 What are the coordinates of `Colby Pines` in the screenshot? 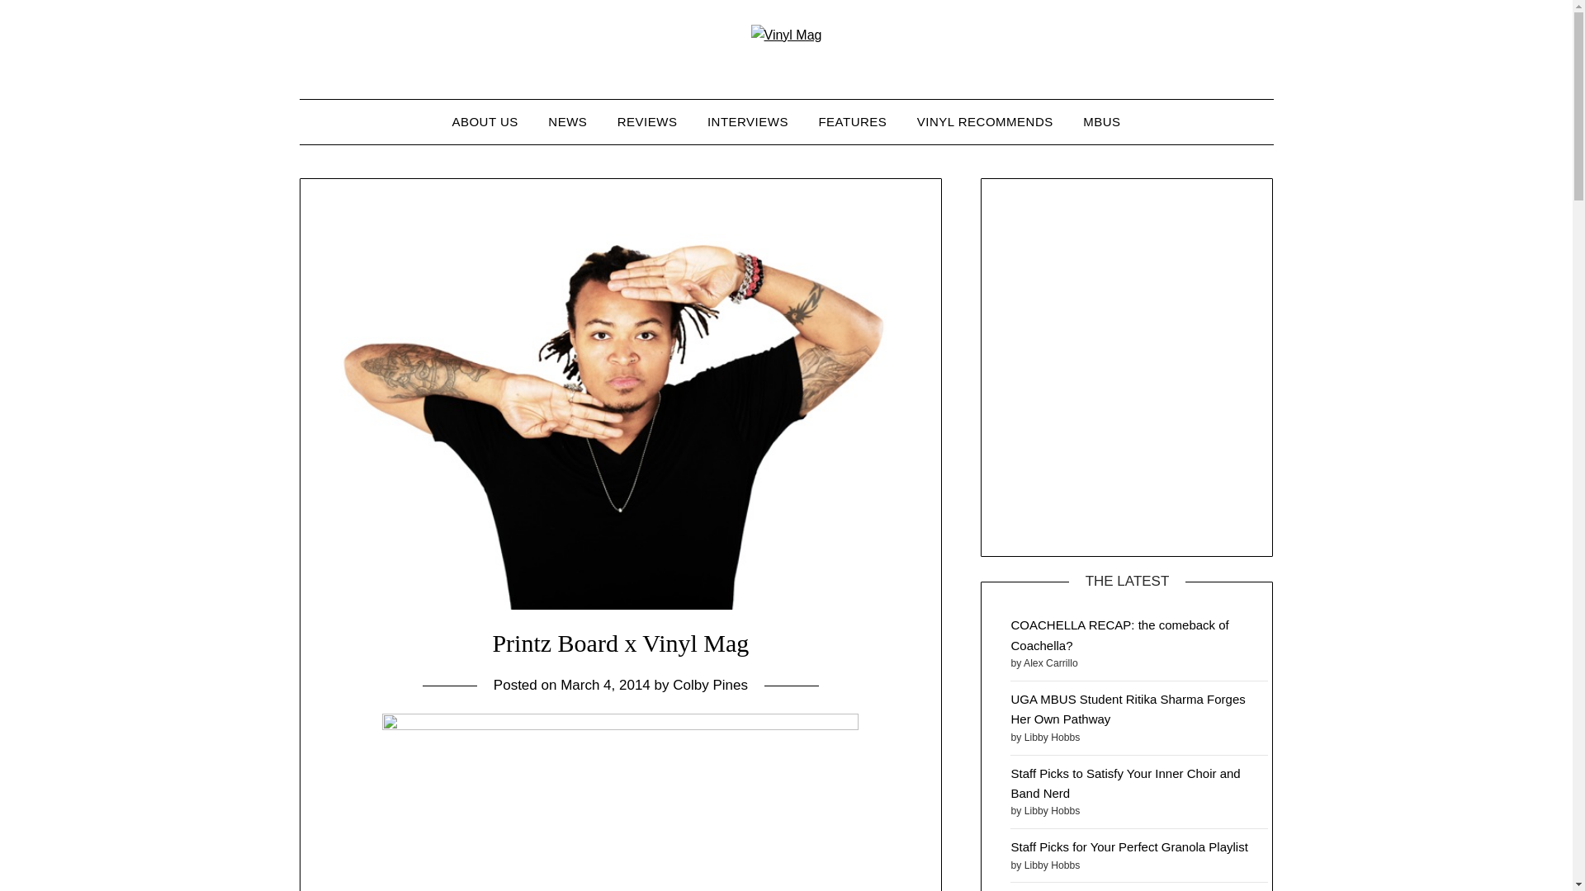 It's located at (710, 685).